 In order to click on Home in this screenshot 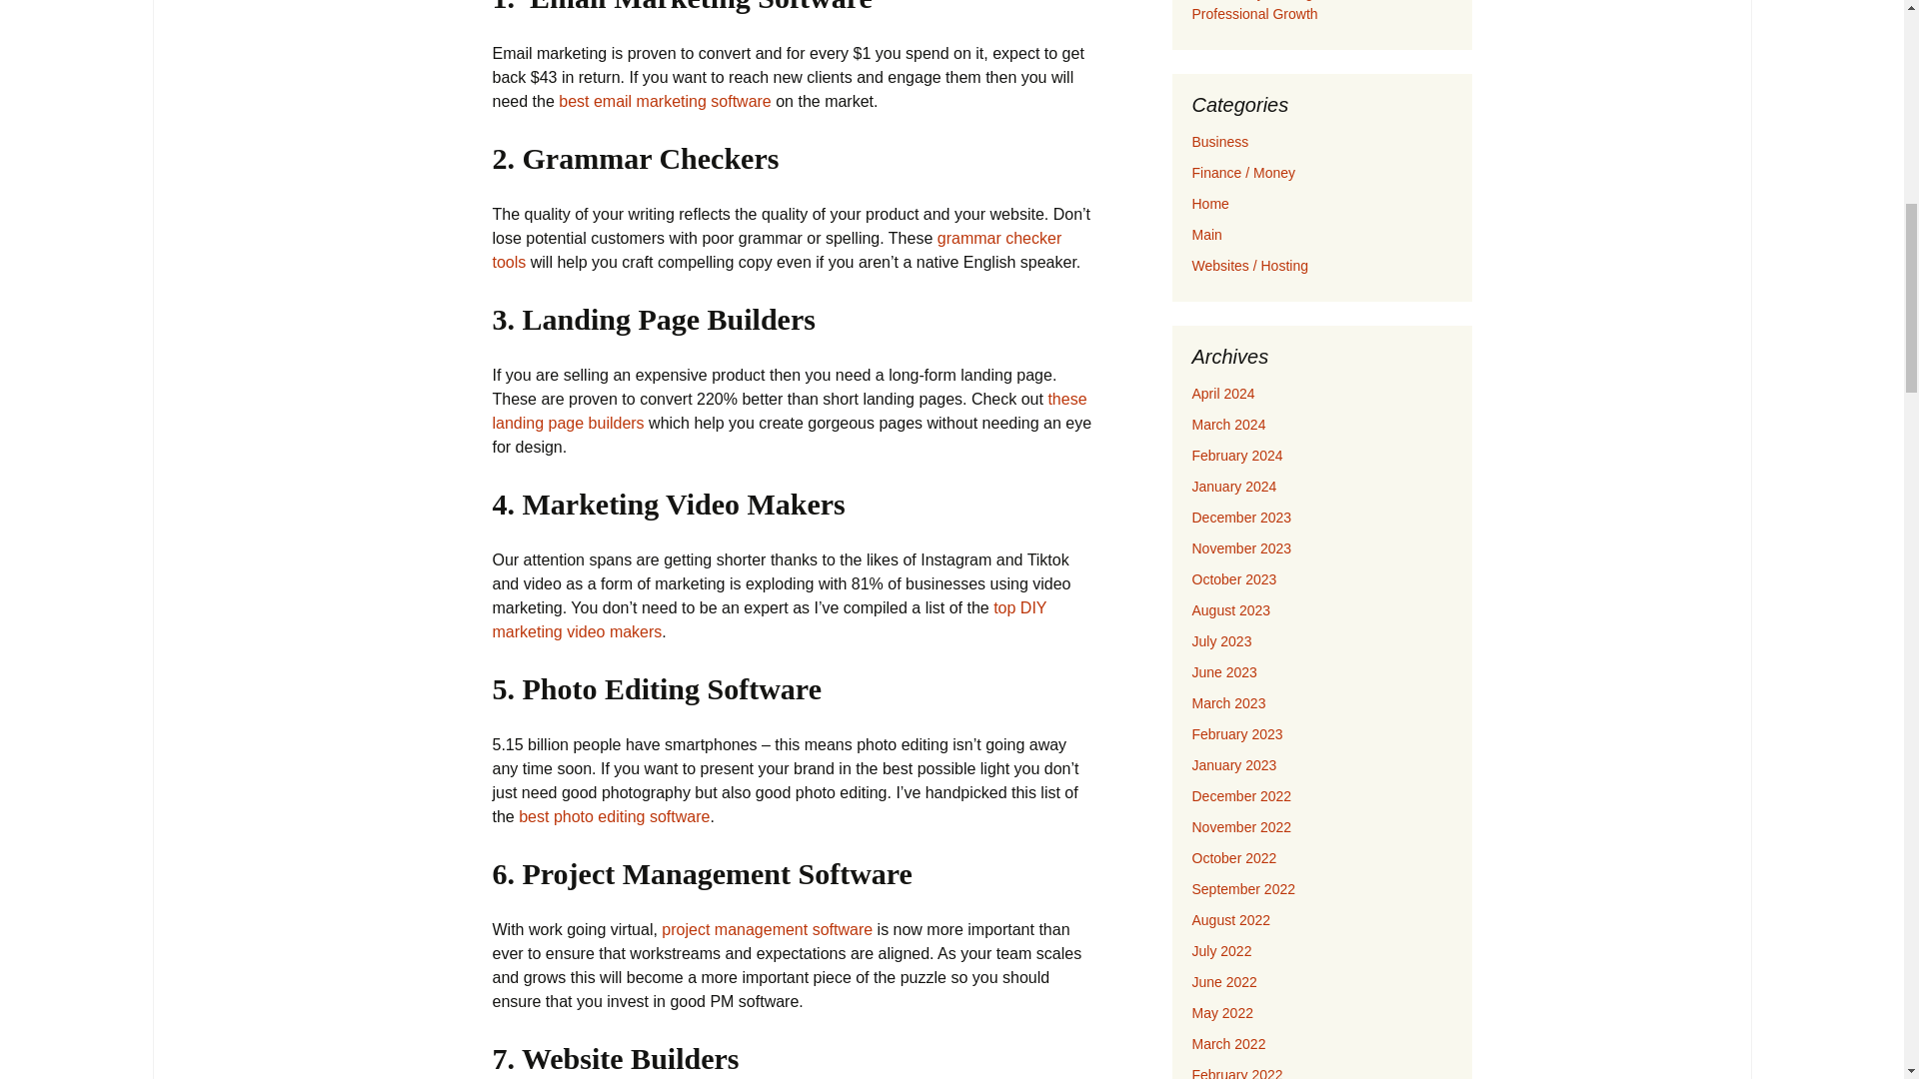, I will do `click(1209, 203)`.